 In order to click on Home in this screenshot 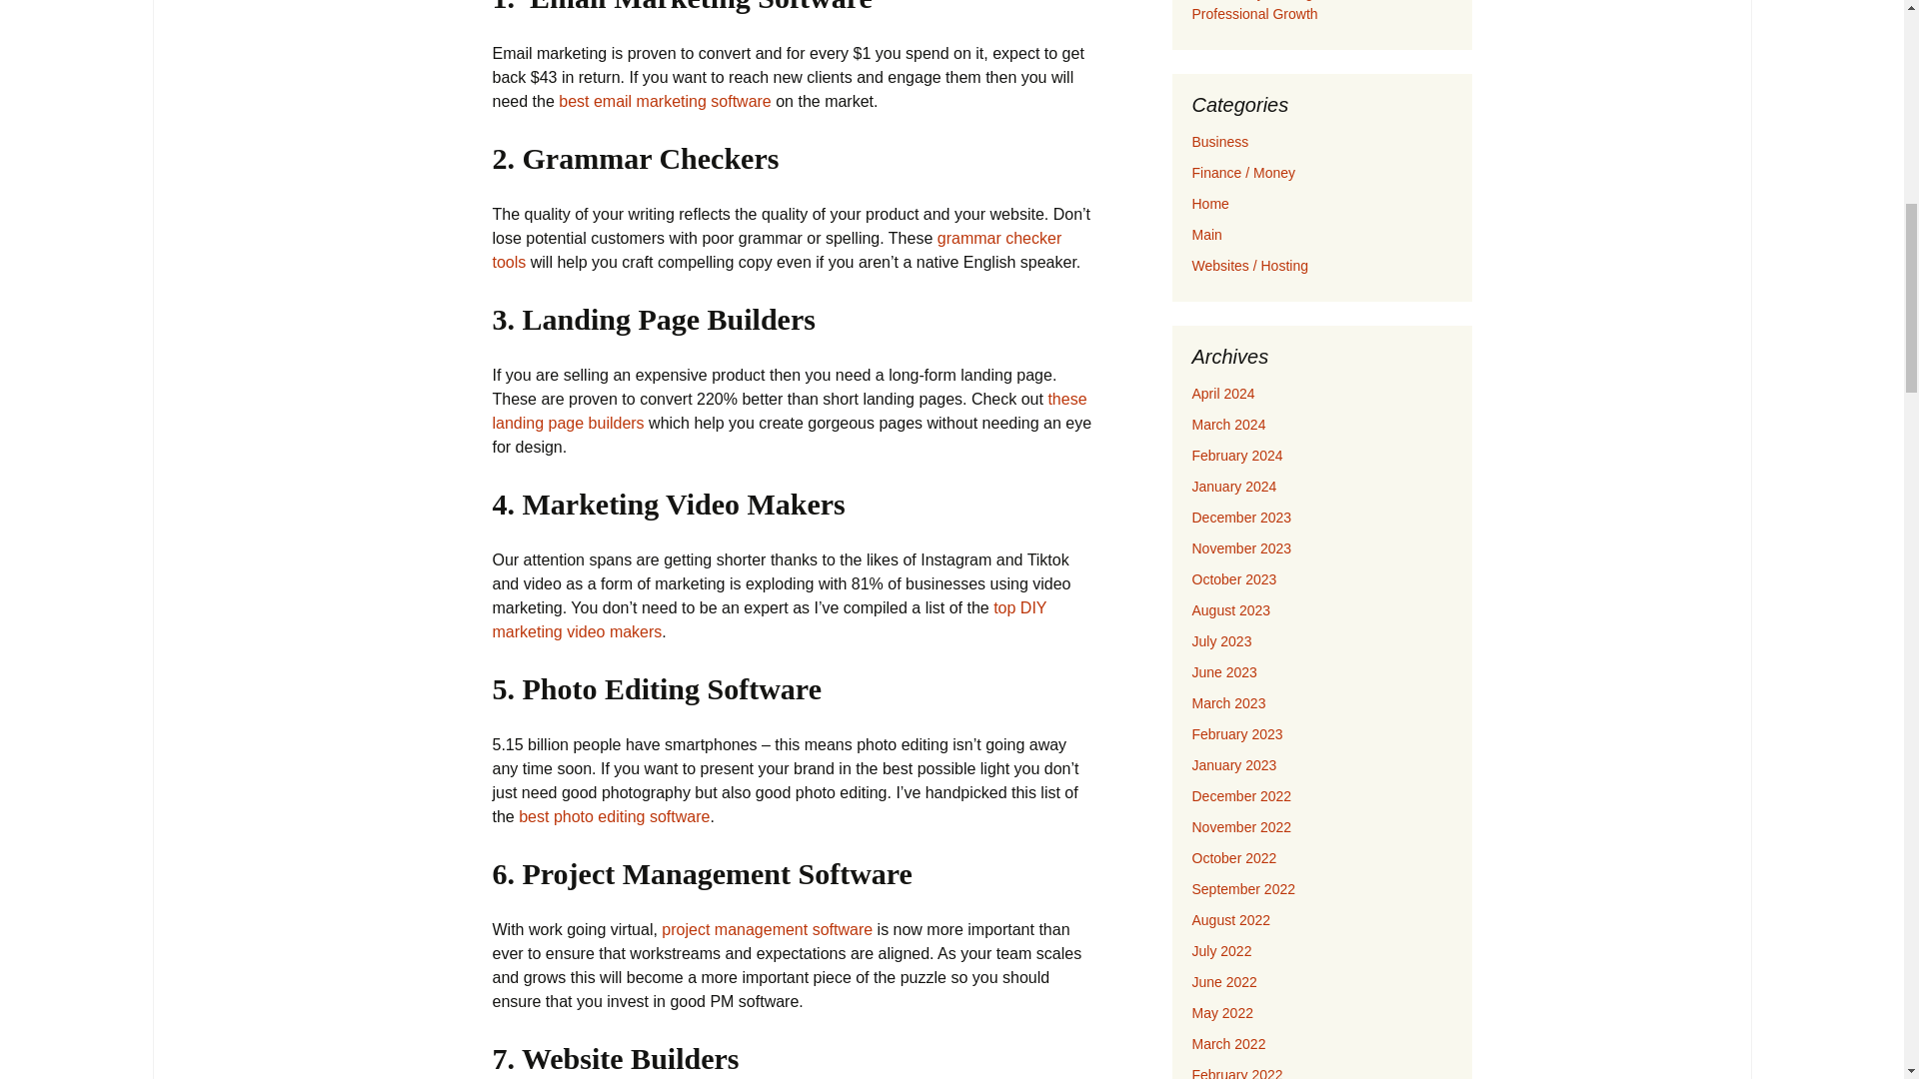, I will do `click(1209, 203)`.